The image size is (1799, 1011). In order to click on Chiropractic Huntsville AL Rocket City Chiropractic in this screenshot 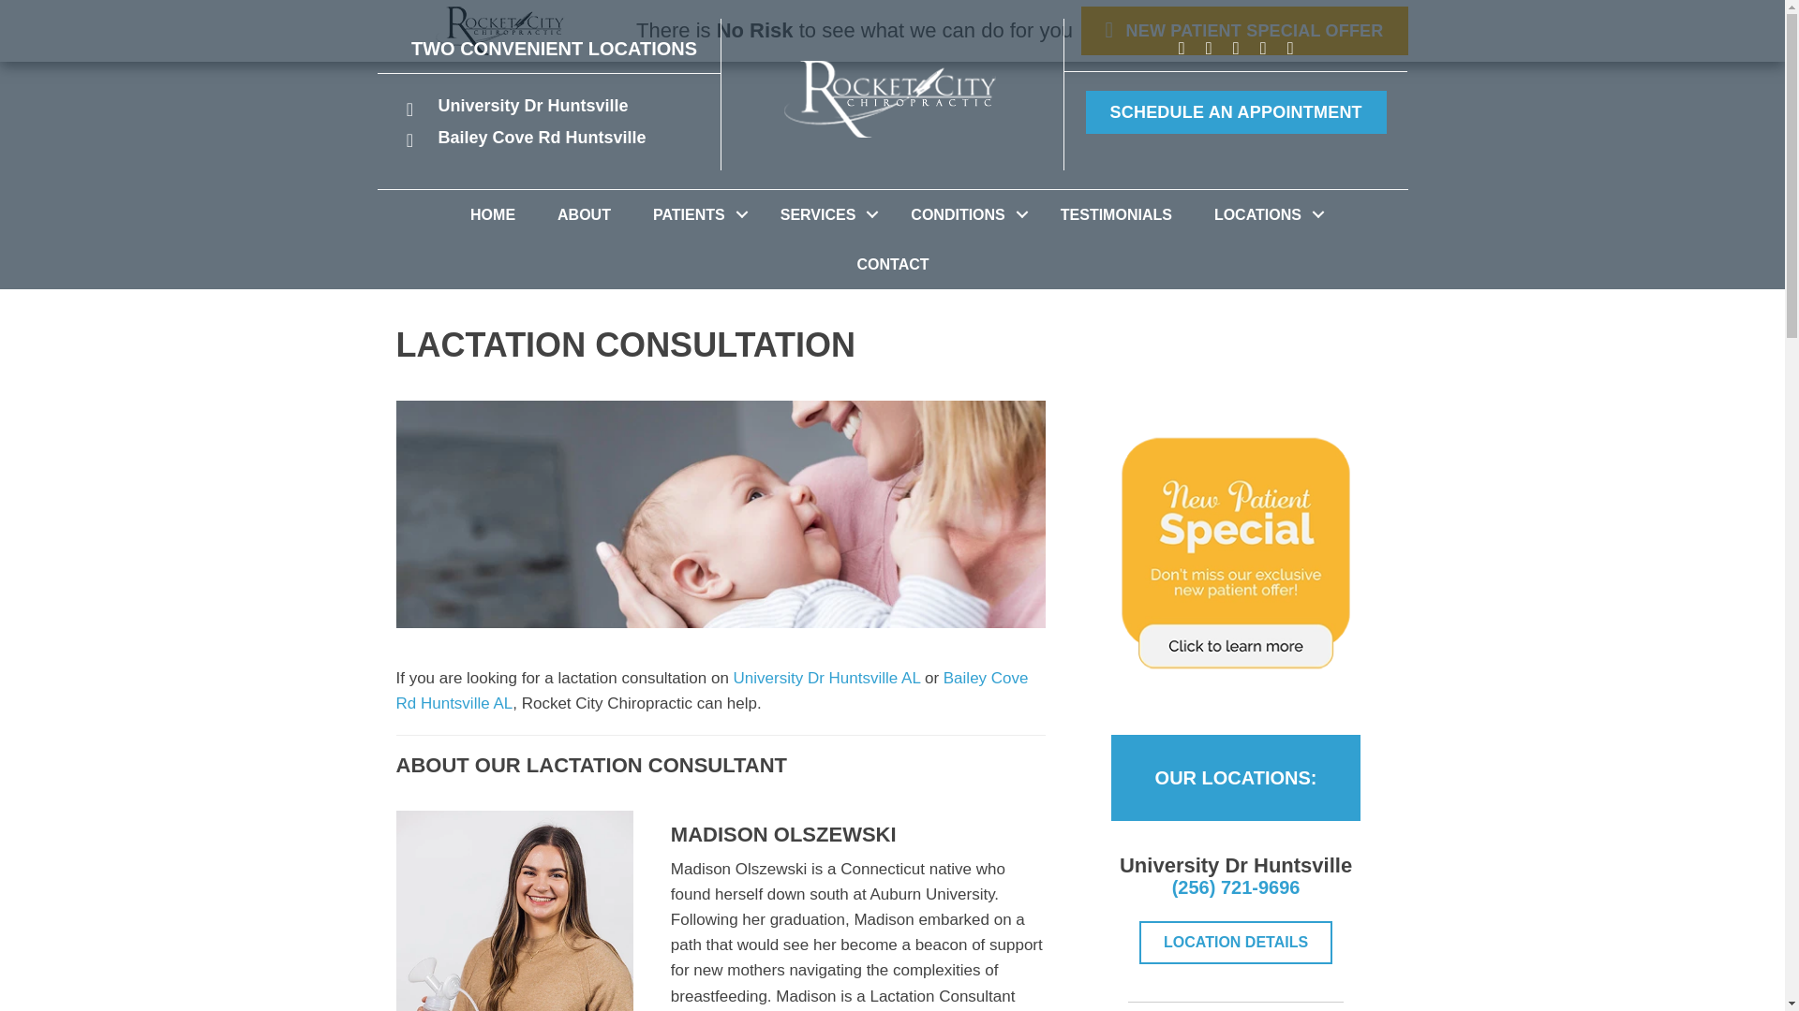, I will do `click(892, 99)`.